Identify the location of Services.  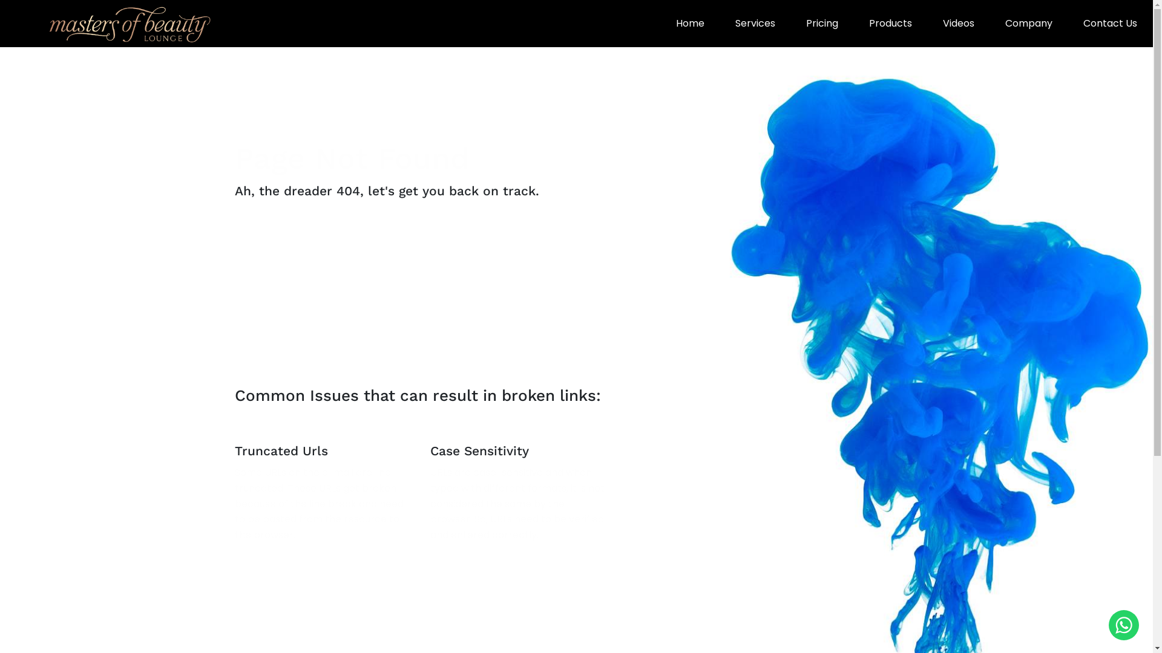
(755, 24).